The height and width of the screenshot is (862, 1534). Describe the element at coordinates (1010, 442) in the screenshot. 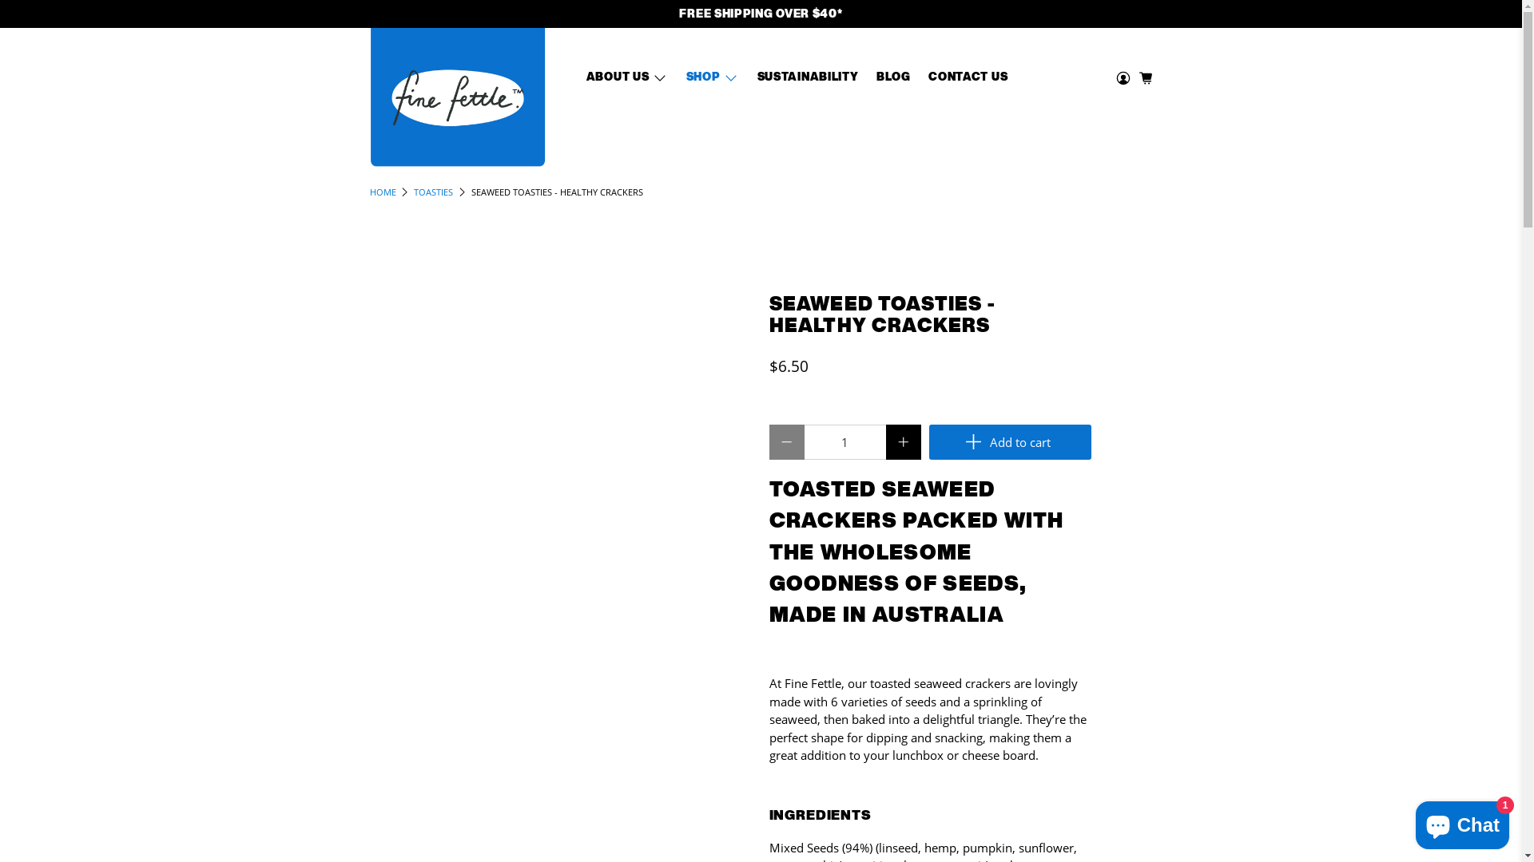

I see `Add to cart` at that location.